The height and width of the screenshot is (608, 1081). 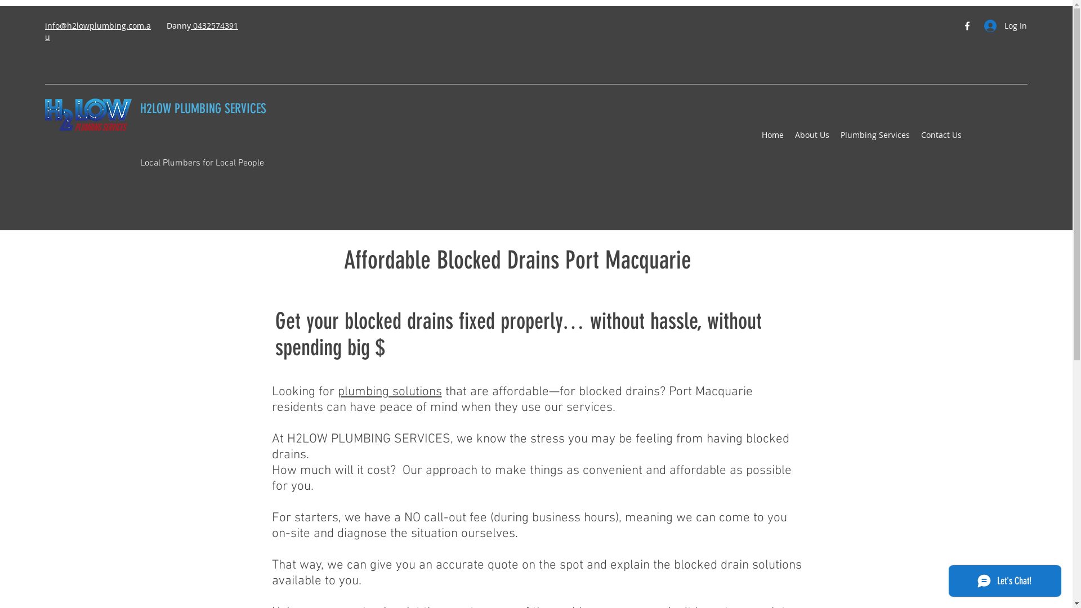 I want to click on plumbing solutions, so click(x=390, y=392).